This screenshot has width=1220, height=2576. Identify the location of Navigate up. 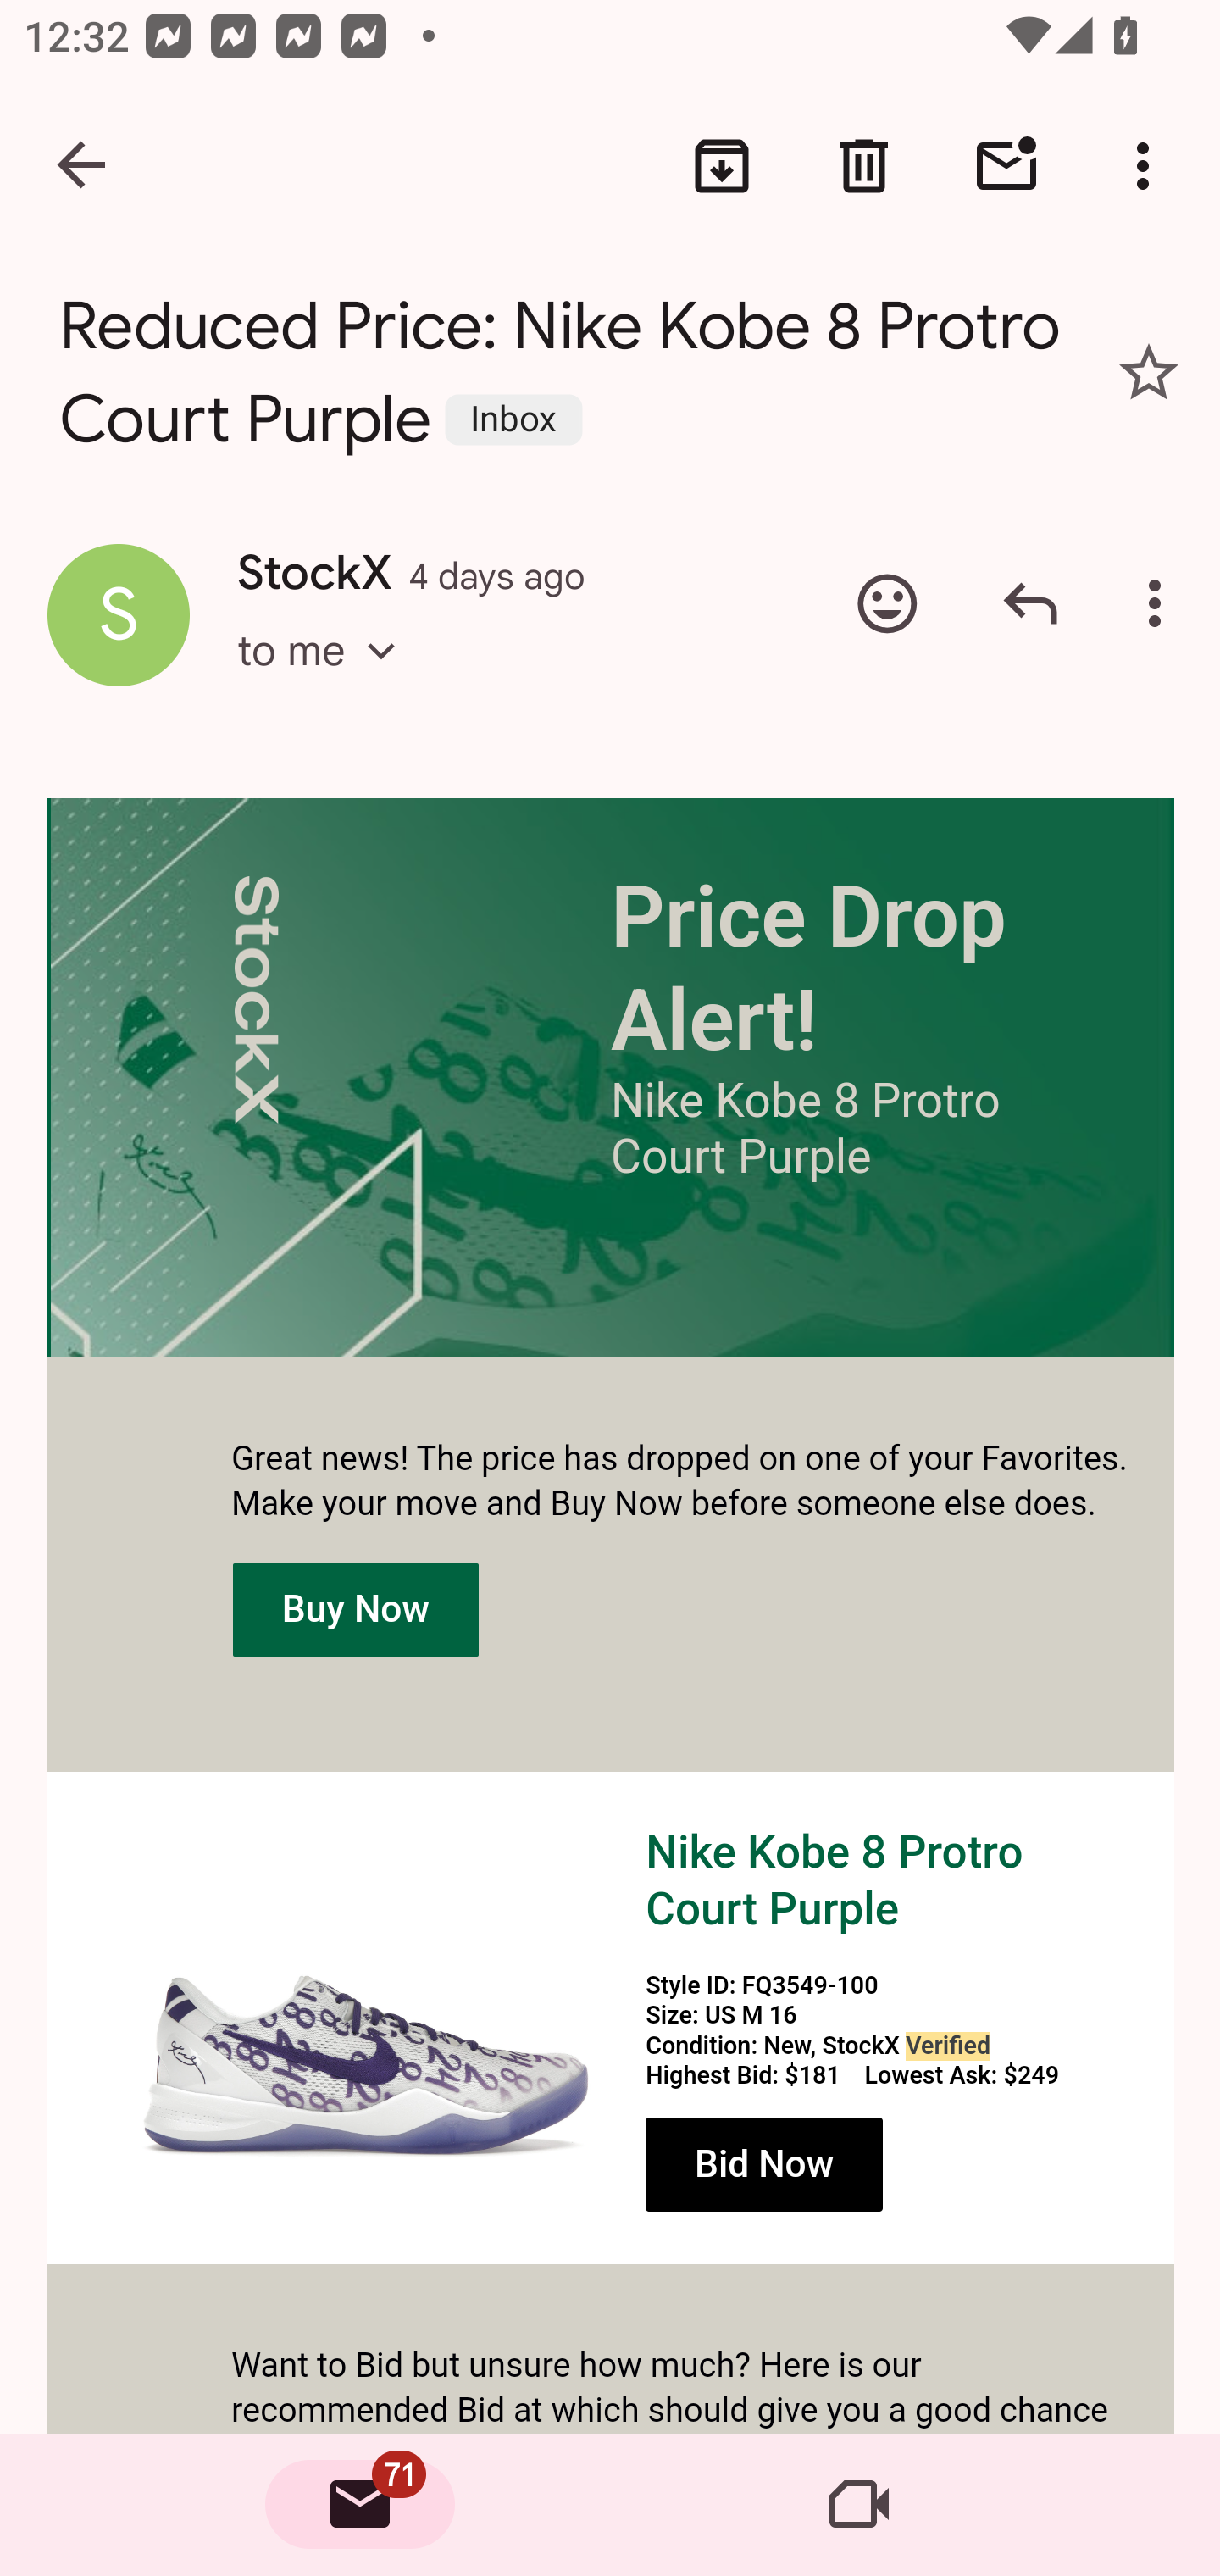
(83, 166).